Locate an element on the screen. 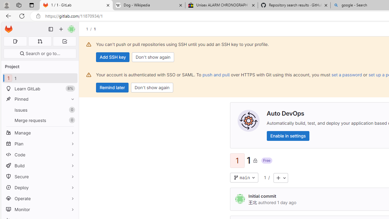  Monitor is located at coordinates (40, 209).